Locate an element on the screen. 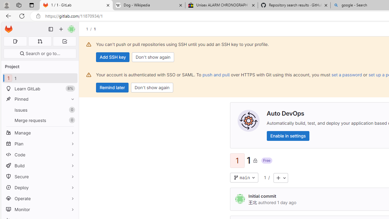  Monitor is located at coordinates (40, 209).